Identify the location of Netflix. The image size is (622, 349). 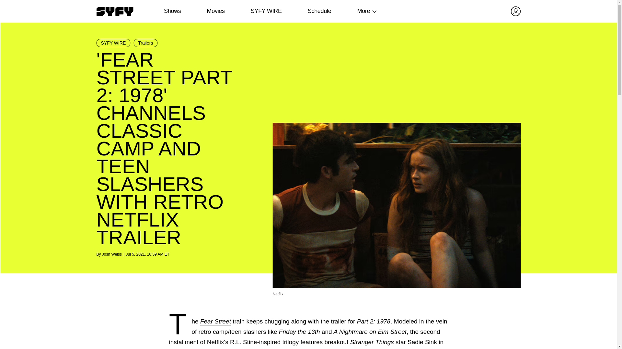
(215, 342).